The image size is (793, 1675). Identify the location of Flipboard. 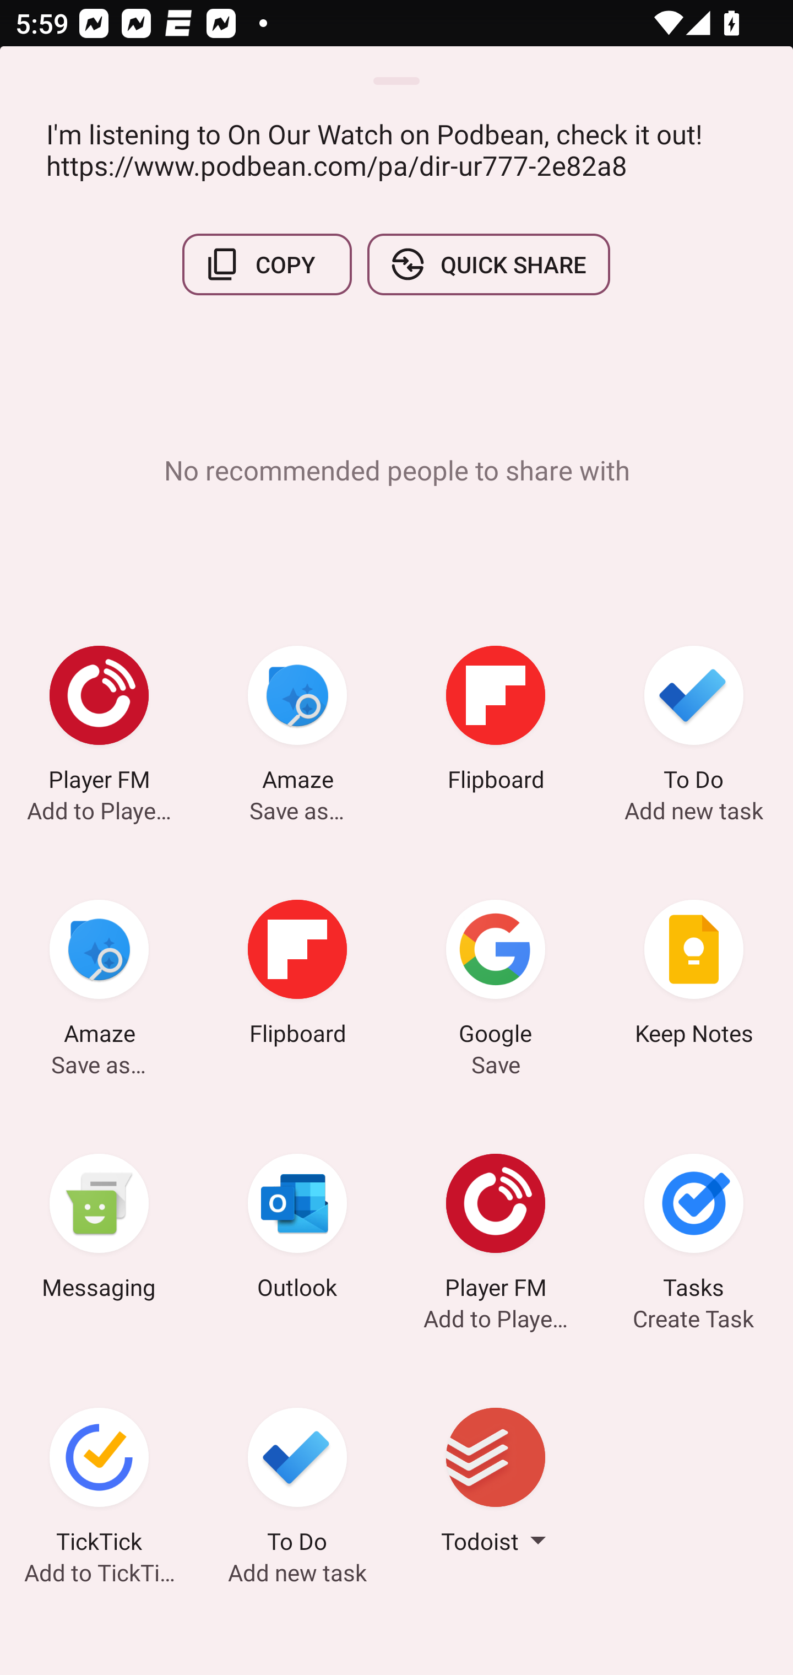
(496, 722).